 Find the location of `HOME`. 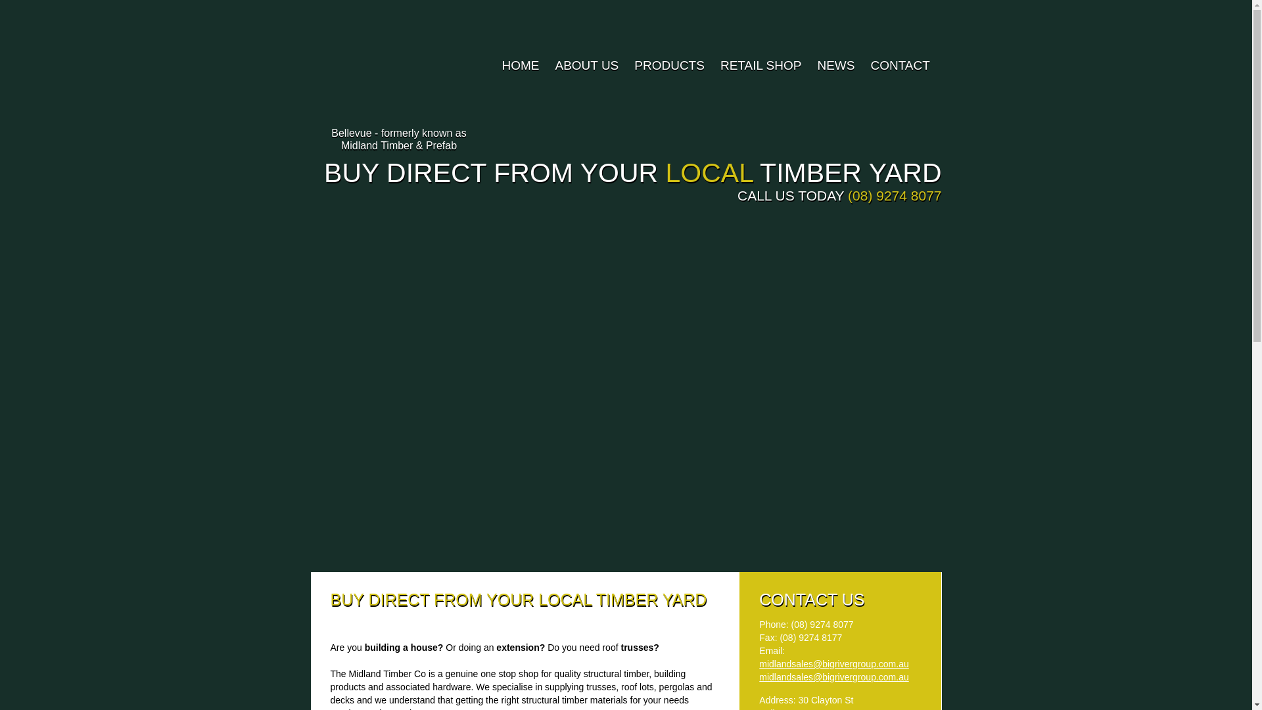

HOME is located at coordinates (519, 66).